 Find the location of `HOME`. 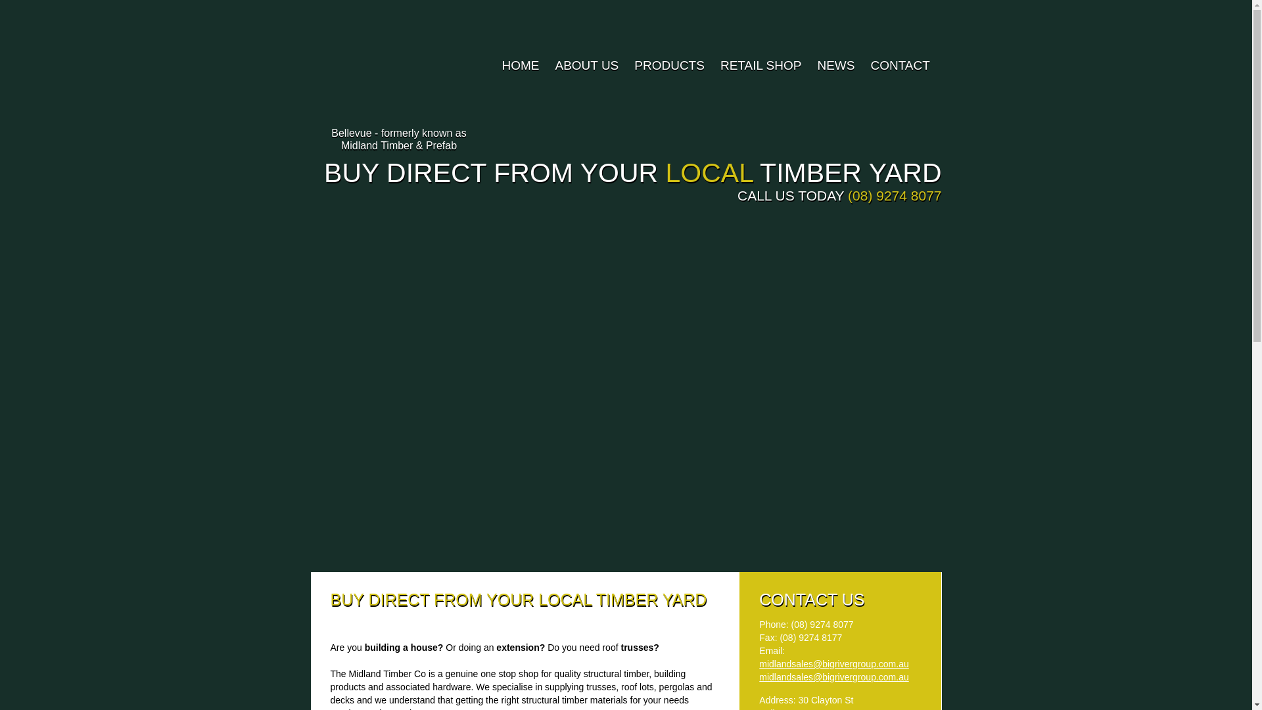

HOME is located at coordinates (519, 66).